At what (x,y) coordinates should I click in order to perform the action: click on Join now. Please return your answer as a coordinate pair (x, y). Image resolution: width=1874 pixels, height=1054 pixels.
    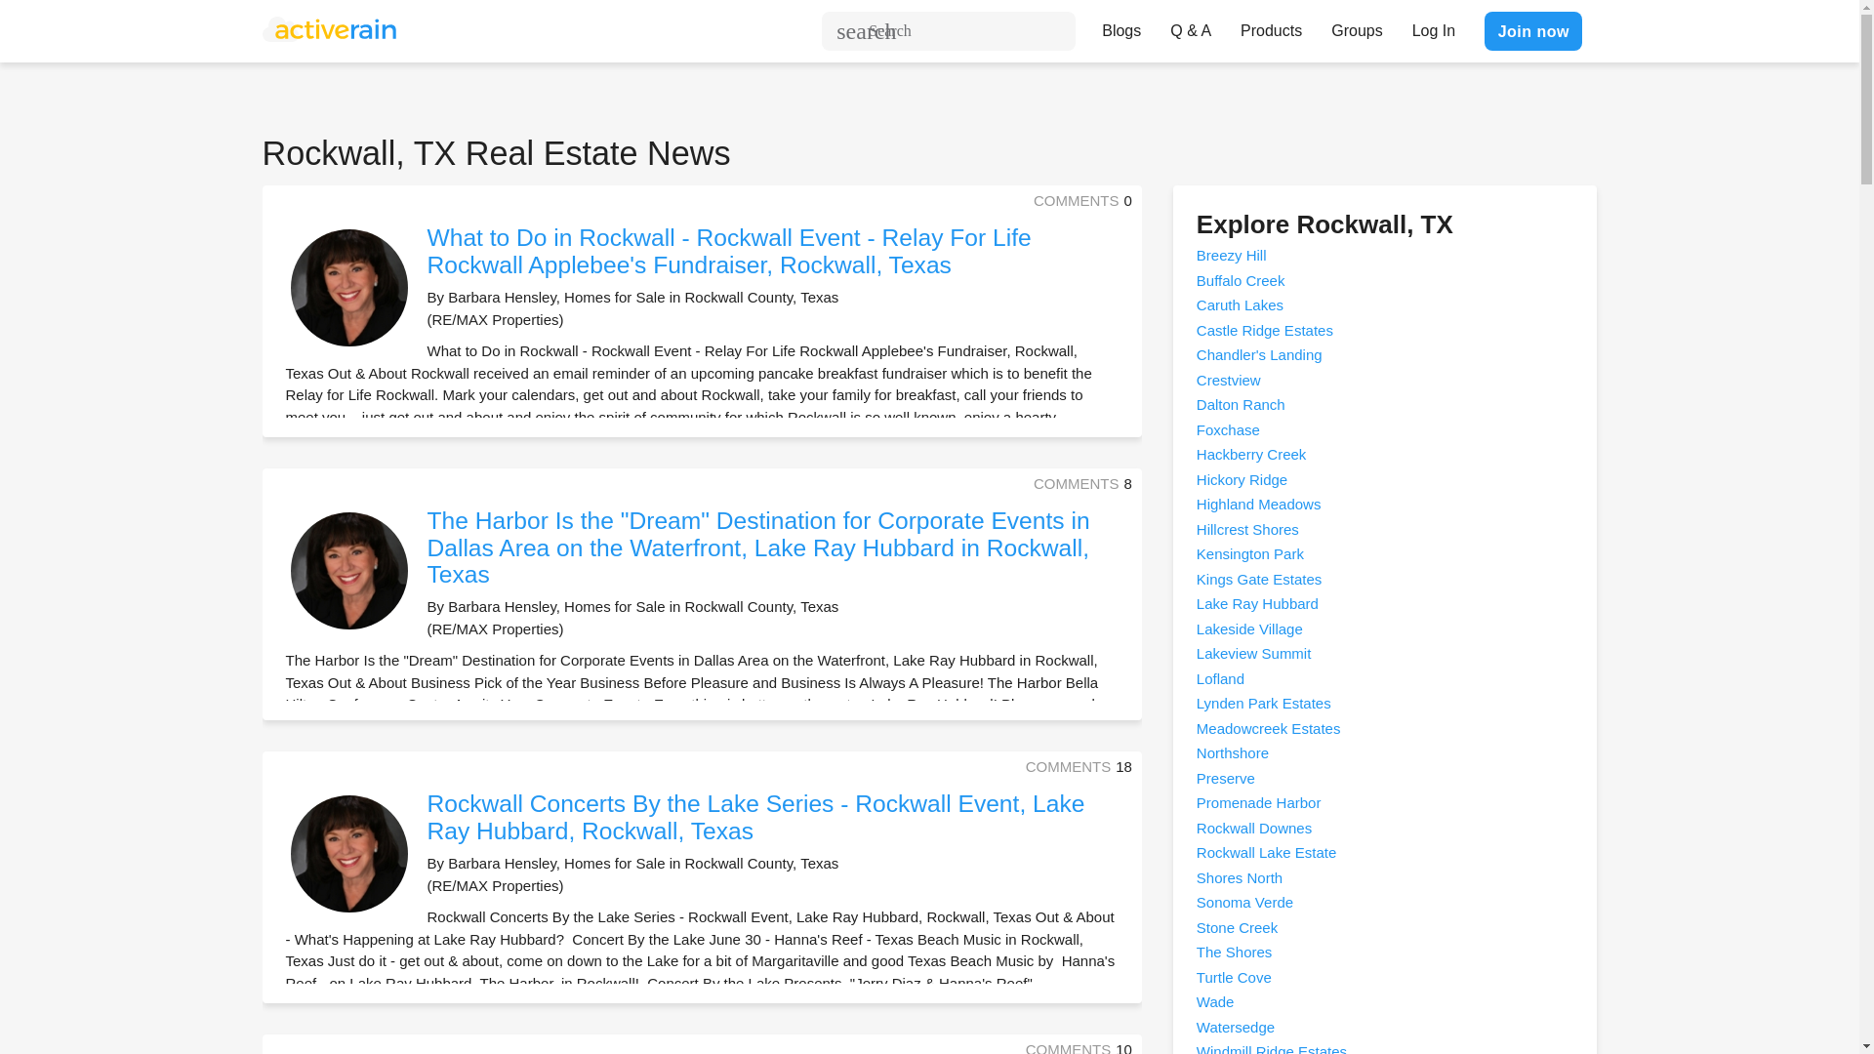
    Looking at the image, I should click on (1532, 30).